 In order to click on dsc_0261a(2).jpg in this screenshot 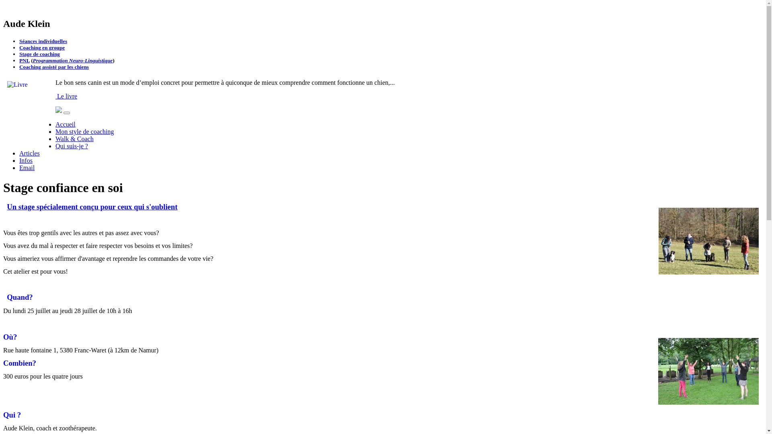, I will do `click(708, 241)`.